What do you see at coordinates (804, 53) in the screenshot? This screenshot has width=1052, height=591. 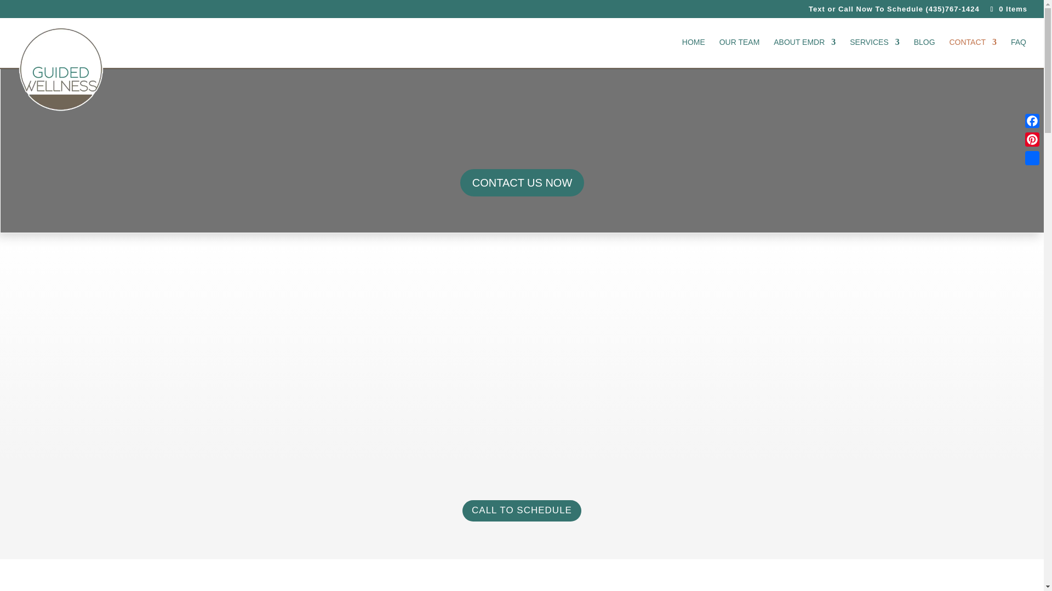 I see `ABOUT EMDR` at bounding box center [804, 53].